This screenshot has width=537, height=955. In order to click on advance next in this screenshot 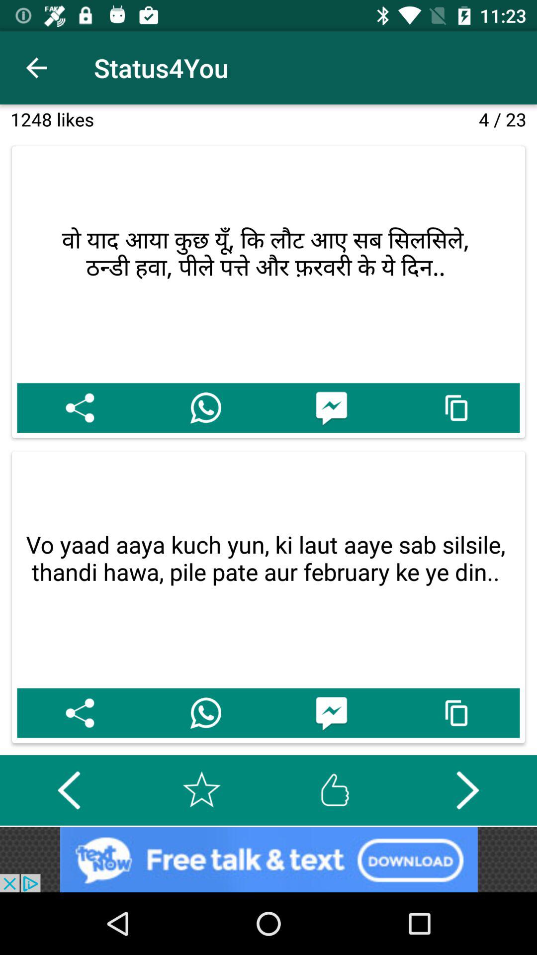, I will do `click(467, 790)`.